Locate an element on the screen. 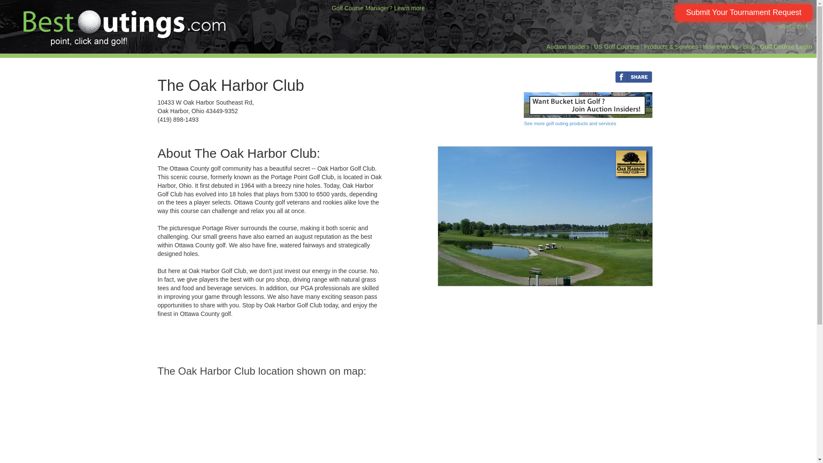 This screenshot has height=463, width=823. Golf Course Login is located at coordinates (786, 46).